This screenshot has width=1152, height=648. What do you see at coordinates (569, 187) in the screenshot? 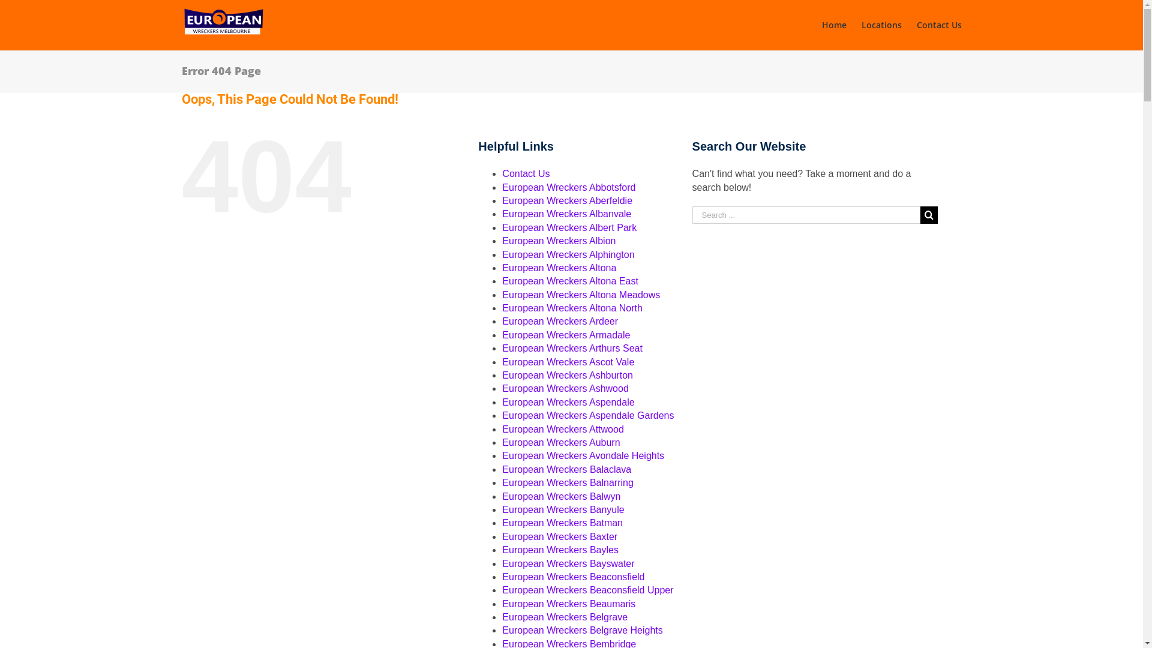
I see `European Wreckers Abbotsford` at bounding box center [569, 187].